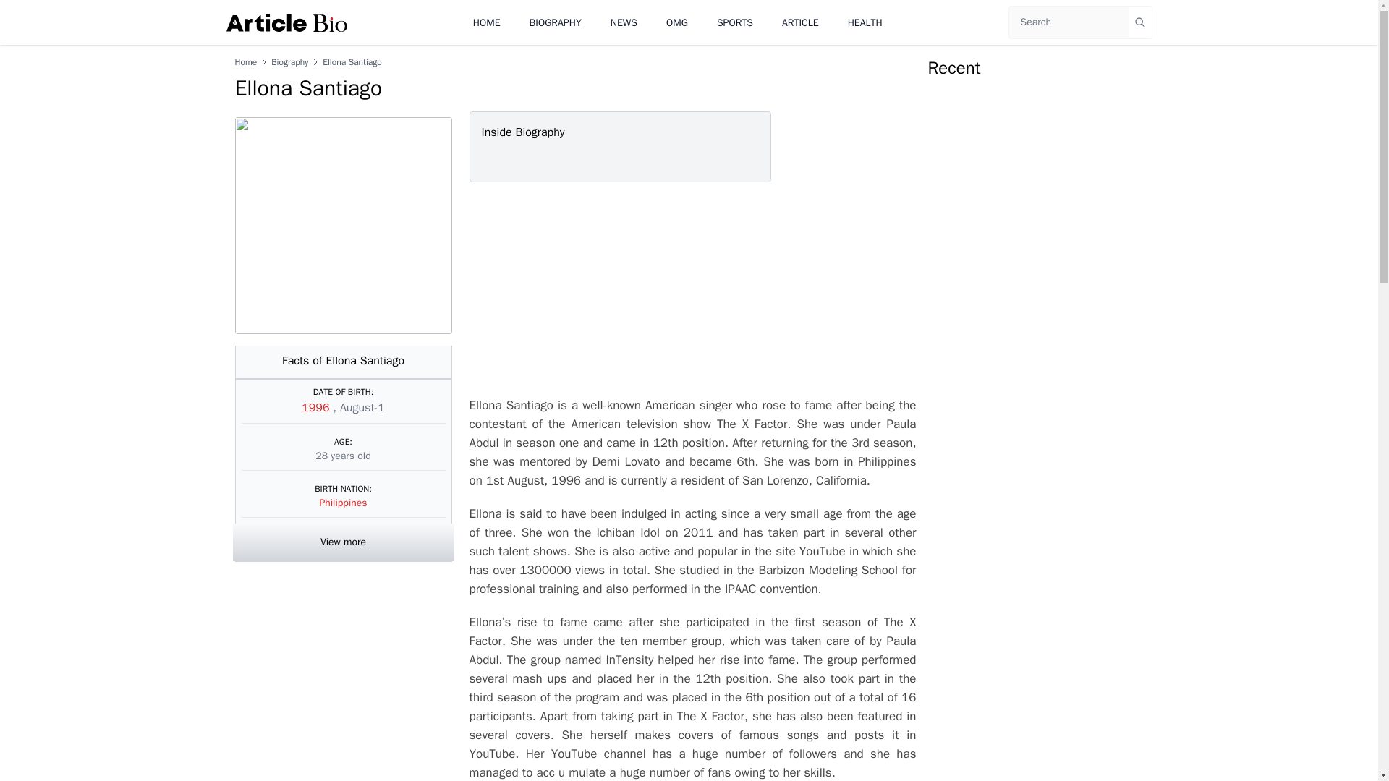 The width and height of the screenshot is (1389, 781). What do you see at coordinates (317, 408) in the screenshot?
I see `1996` at bounding box center [317, 408].